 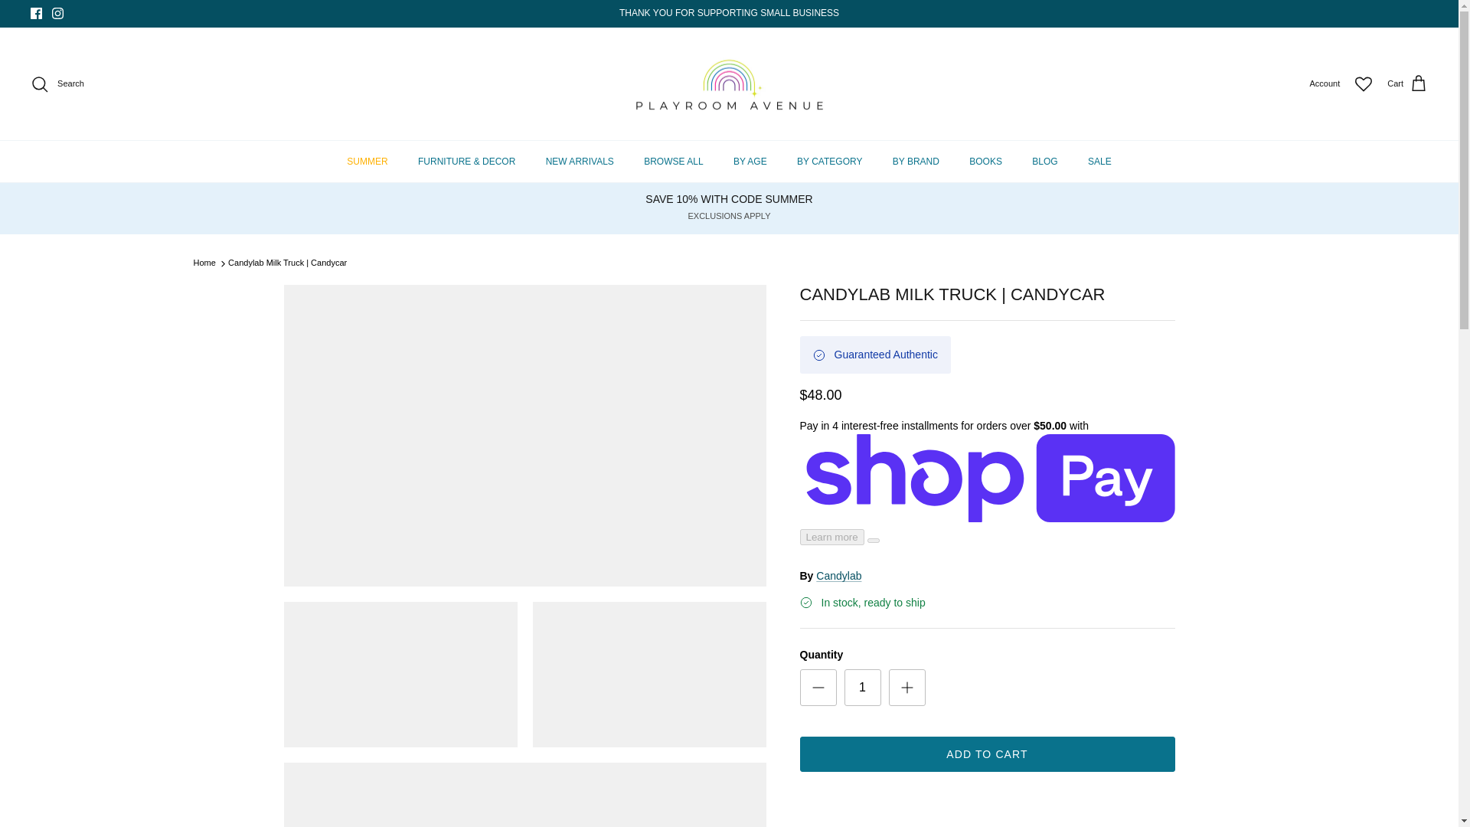 What do you see at coordinates (1325, 84) in the screenshot?
I see `Account` at bounding box center [1325, 84].